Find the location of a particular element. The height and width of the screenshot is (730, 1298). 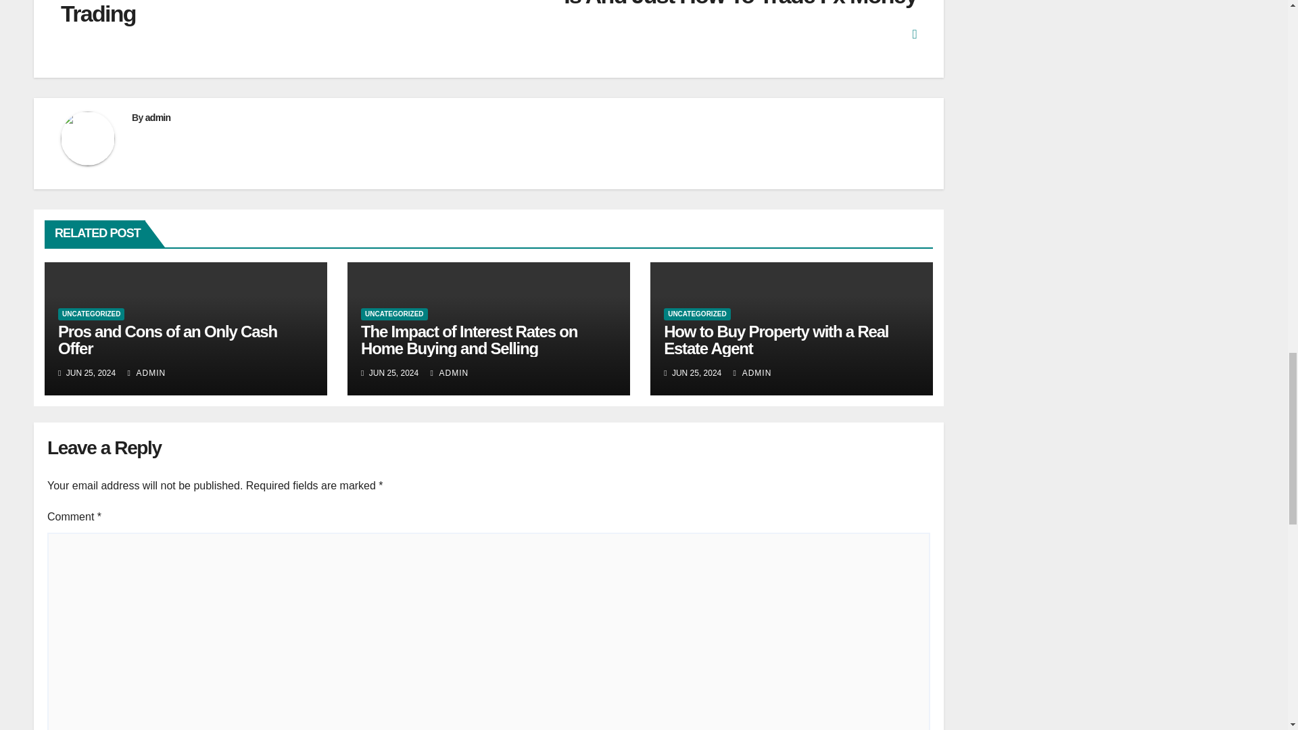

UNCATEGORIZED is located at coordinates (91, 314).